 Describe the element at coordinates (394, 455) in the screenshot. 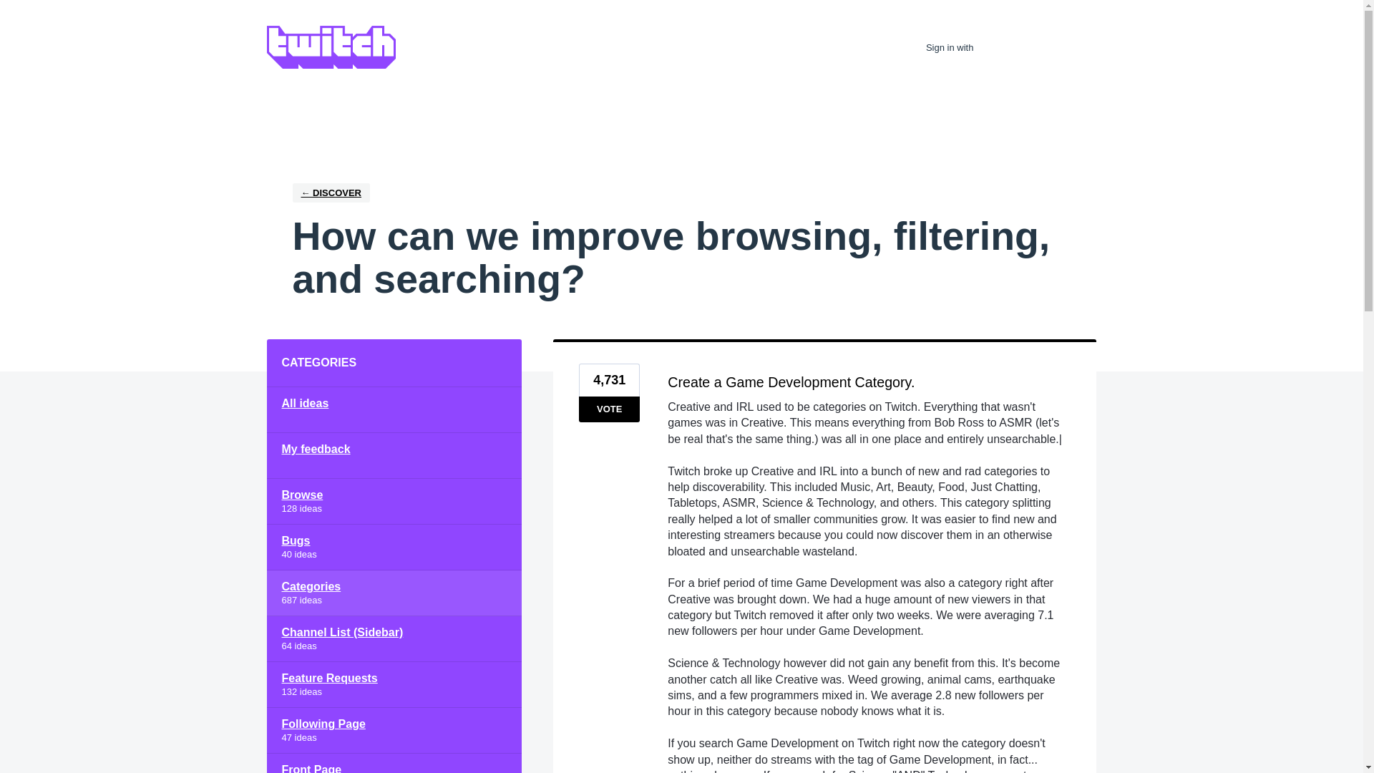

I see `My feedback` at that location.